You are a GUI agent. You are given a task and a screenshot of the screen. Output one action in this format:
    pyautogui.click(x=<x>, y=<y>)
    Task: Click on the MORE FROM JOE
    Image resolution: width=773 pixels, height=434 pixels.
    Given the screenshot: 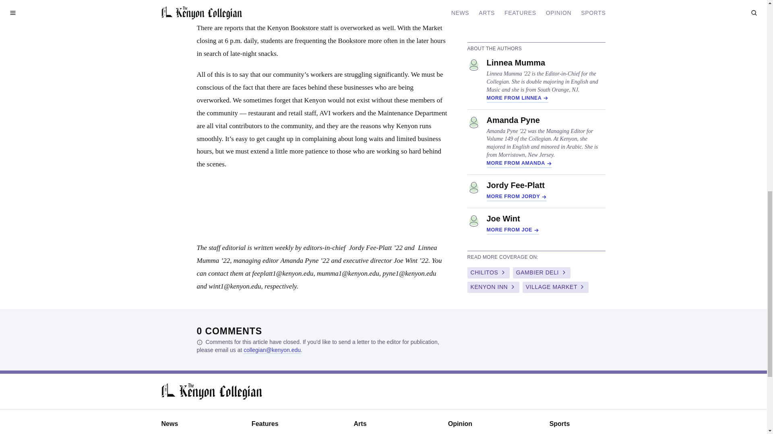 What is the action you would take?
    pyautogui.click(x=512, y=231)
    